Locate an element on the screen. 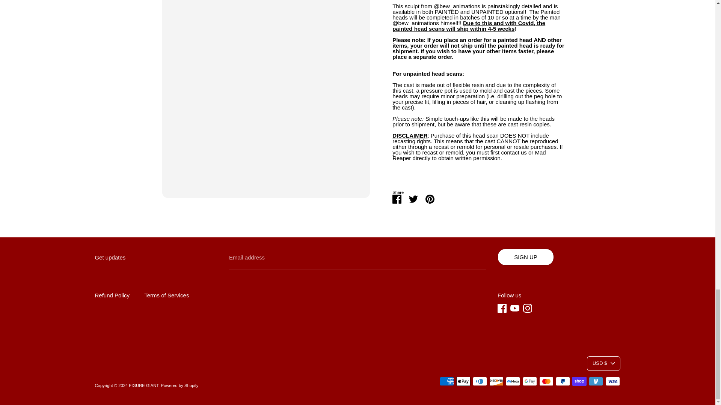 This screenshot has height=405, width=721. Diners Club is located at coordinates (480, 381).